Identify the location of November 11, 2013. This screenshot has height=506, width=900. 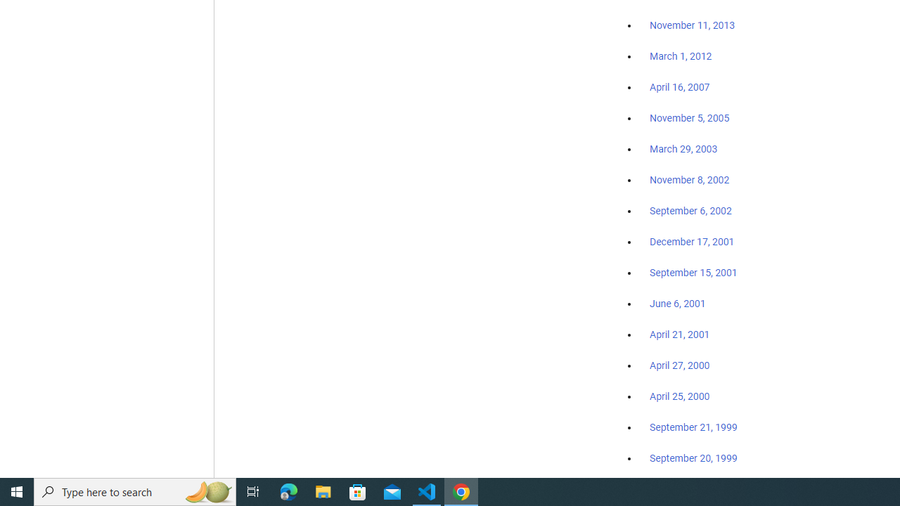
(692, 26).